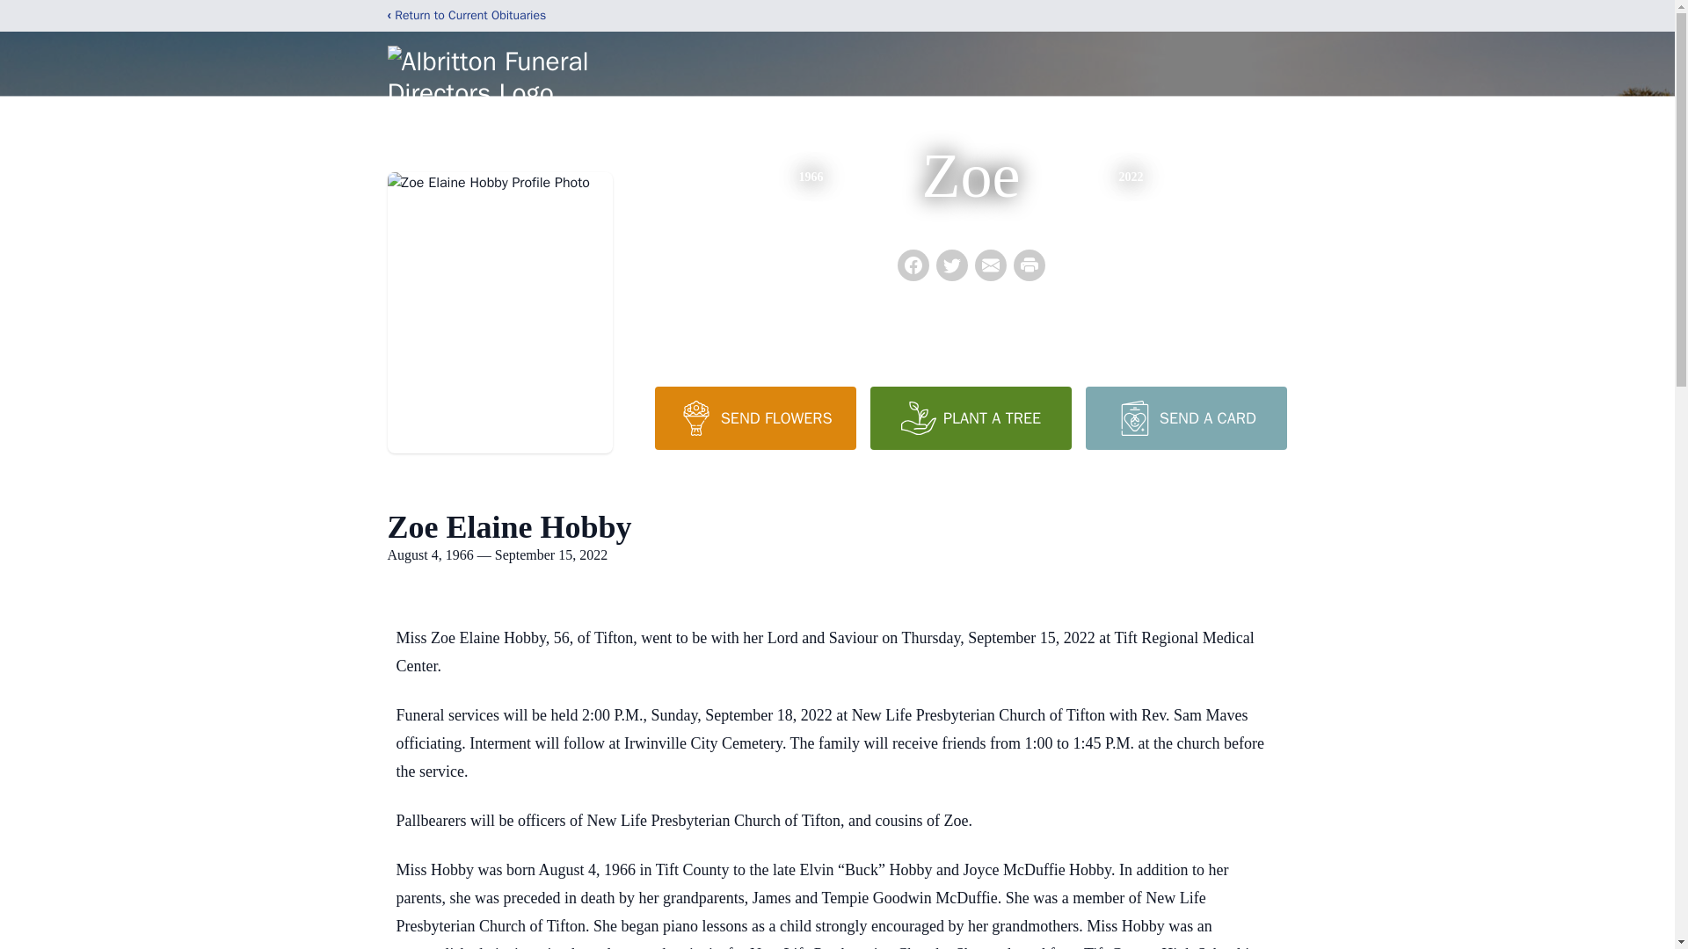 Image resolution: width=1688 pixels, height=949 pixels. Describe the element at coordinates (754, 417) in the screenshot. I see `SEND FLOWERS` at that location.